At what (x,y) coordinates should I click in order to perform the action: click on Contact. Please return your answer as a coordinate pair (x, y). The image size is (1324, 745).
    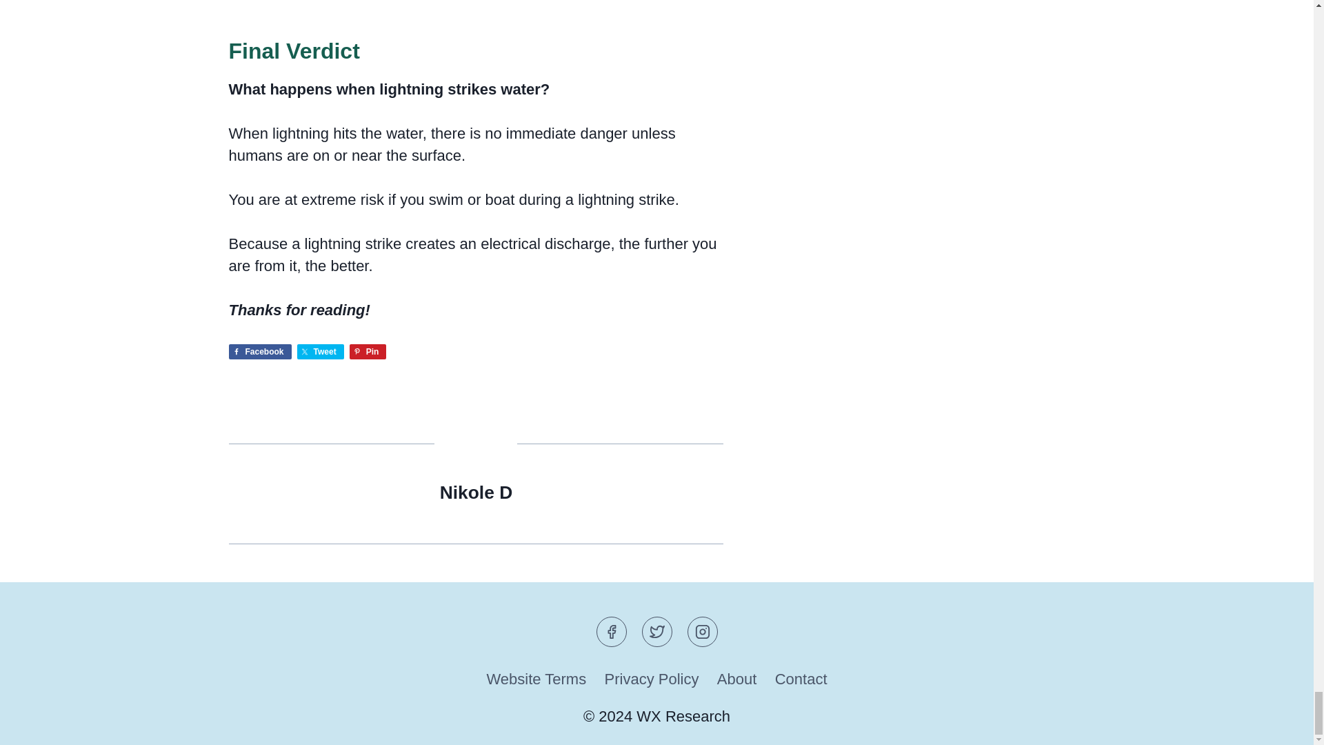
    Looking at the image, I should click on (801, 679).